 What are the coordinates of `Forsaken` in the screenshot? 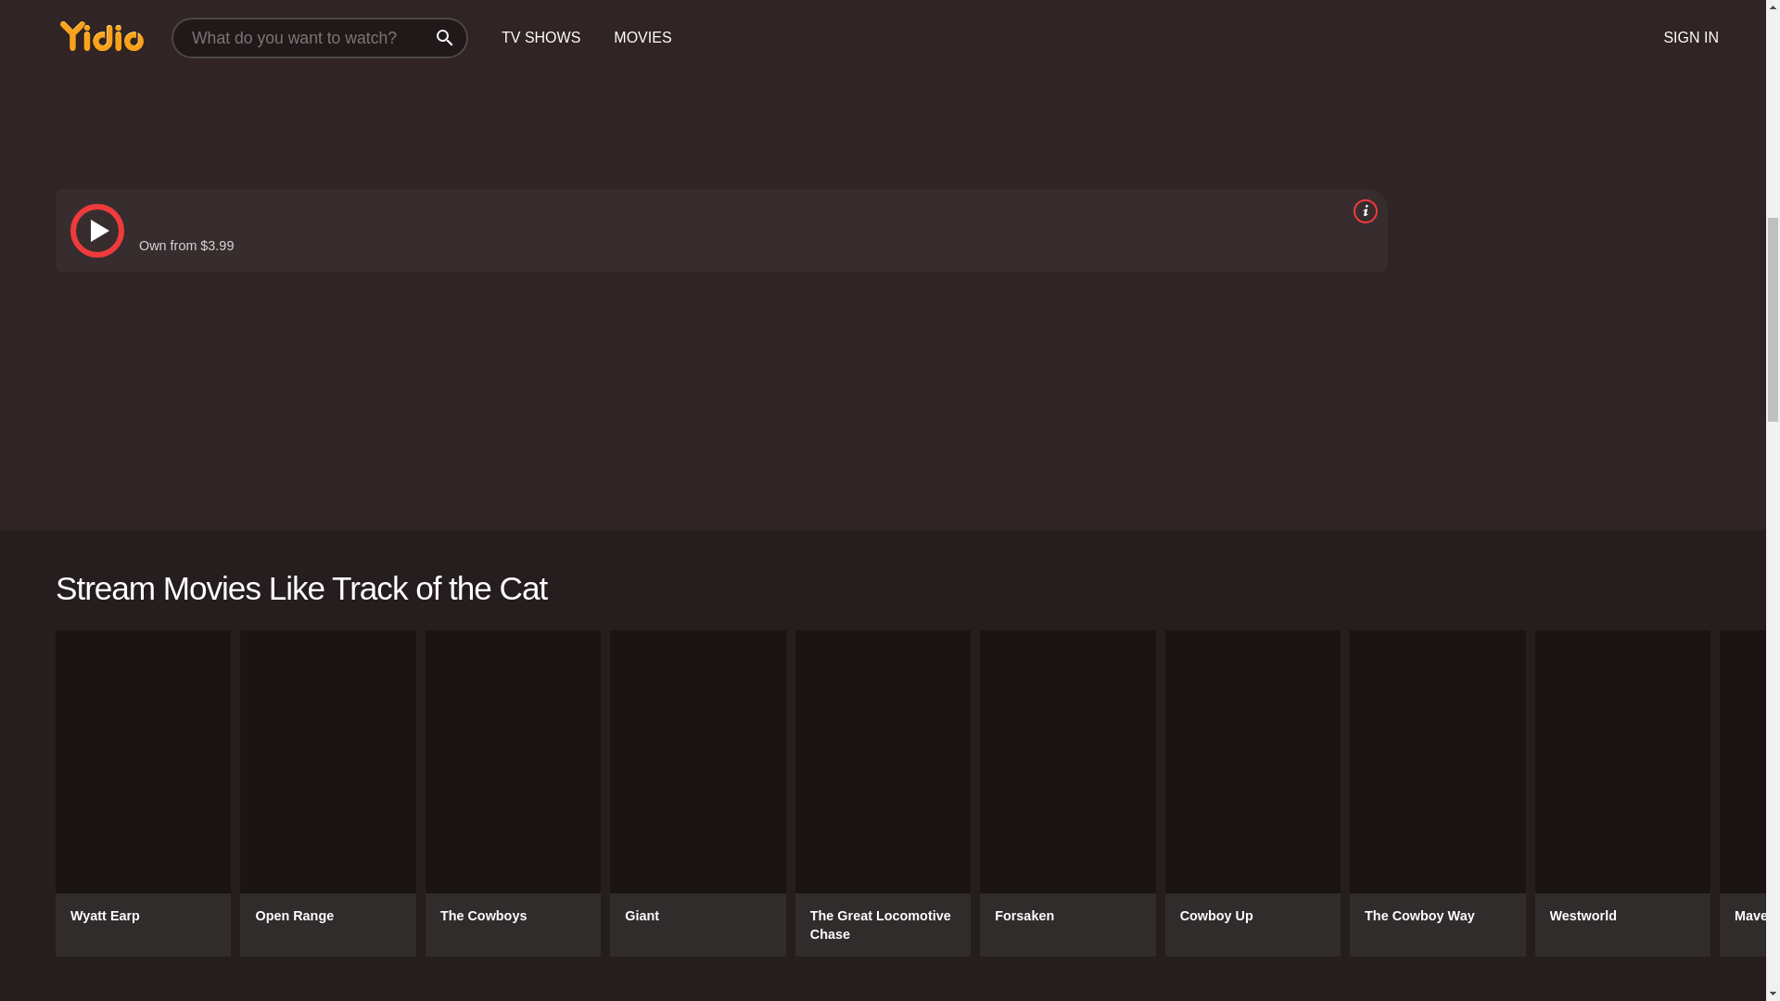 It's located at (1068, 793).